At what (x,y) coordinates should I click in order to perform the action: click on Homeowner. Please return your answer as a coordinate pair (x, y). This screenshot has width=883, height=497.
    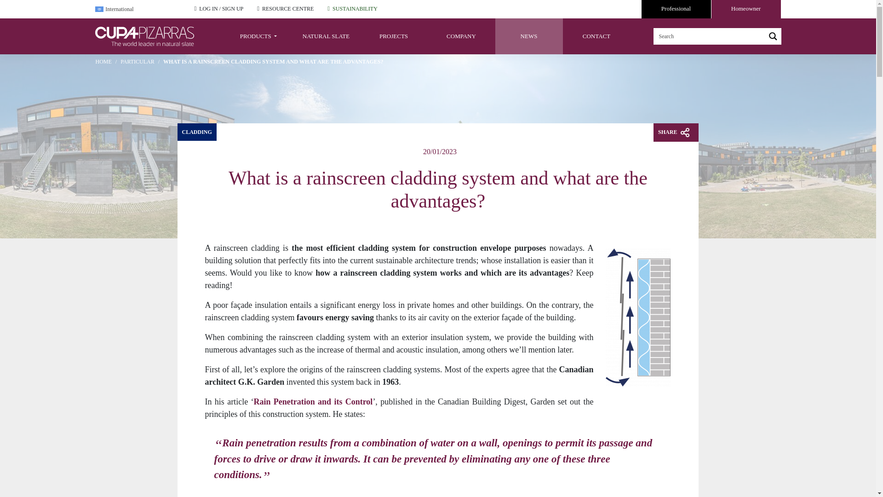
    Looking at the image, I should click on (745, 9).